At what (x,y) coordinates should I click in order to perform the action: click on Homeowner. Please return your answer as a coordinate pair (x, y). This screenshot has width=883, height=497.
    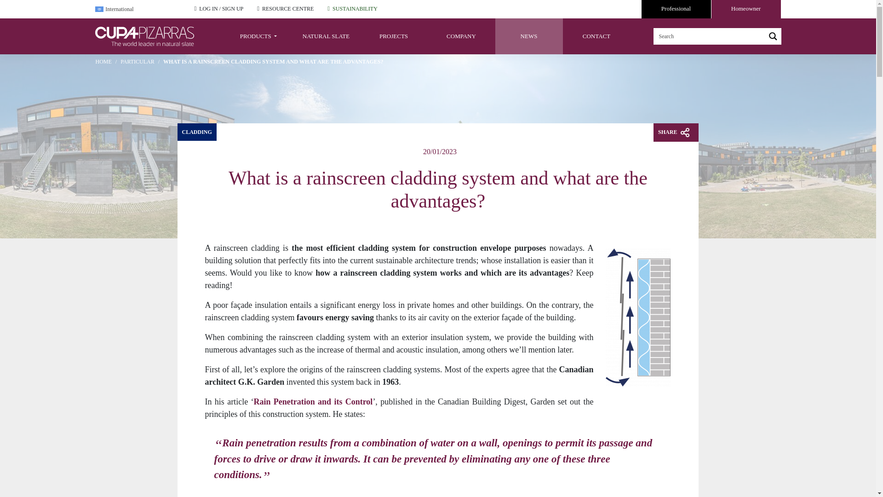
    Looking at the image, I should click on (745, 9).